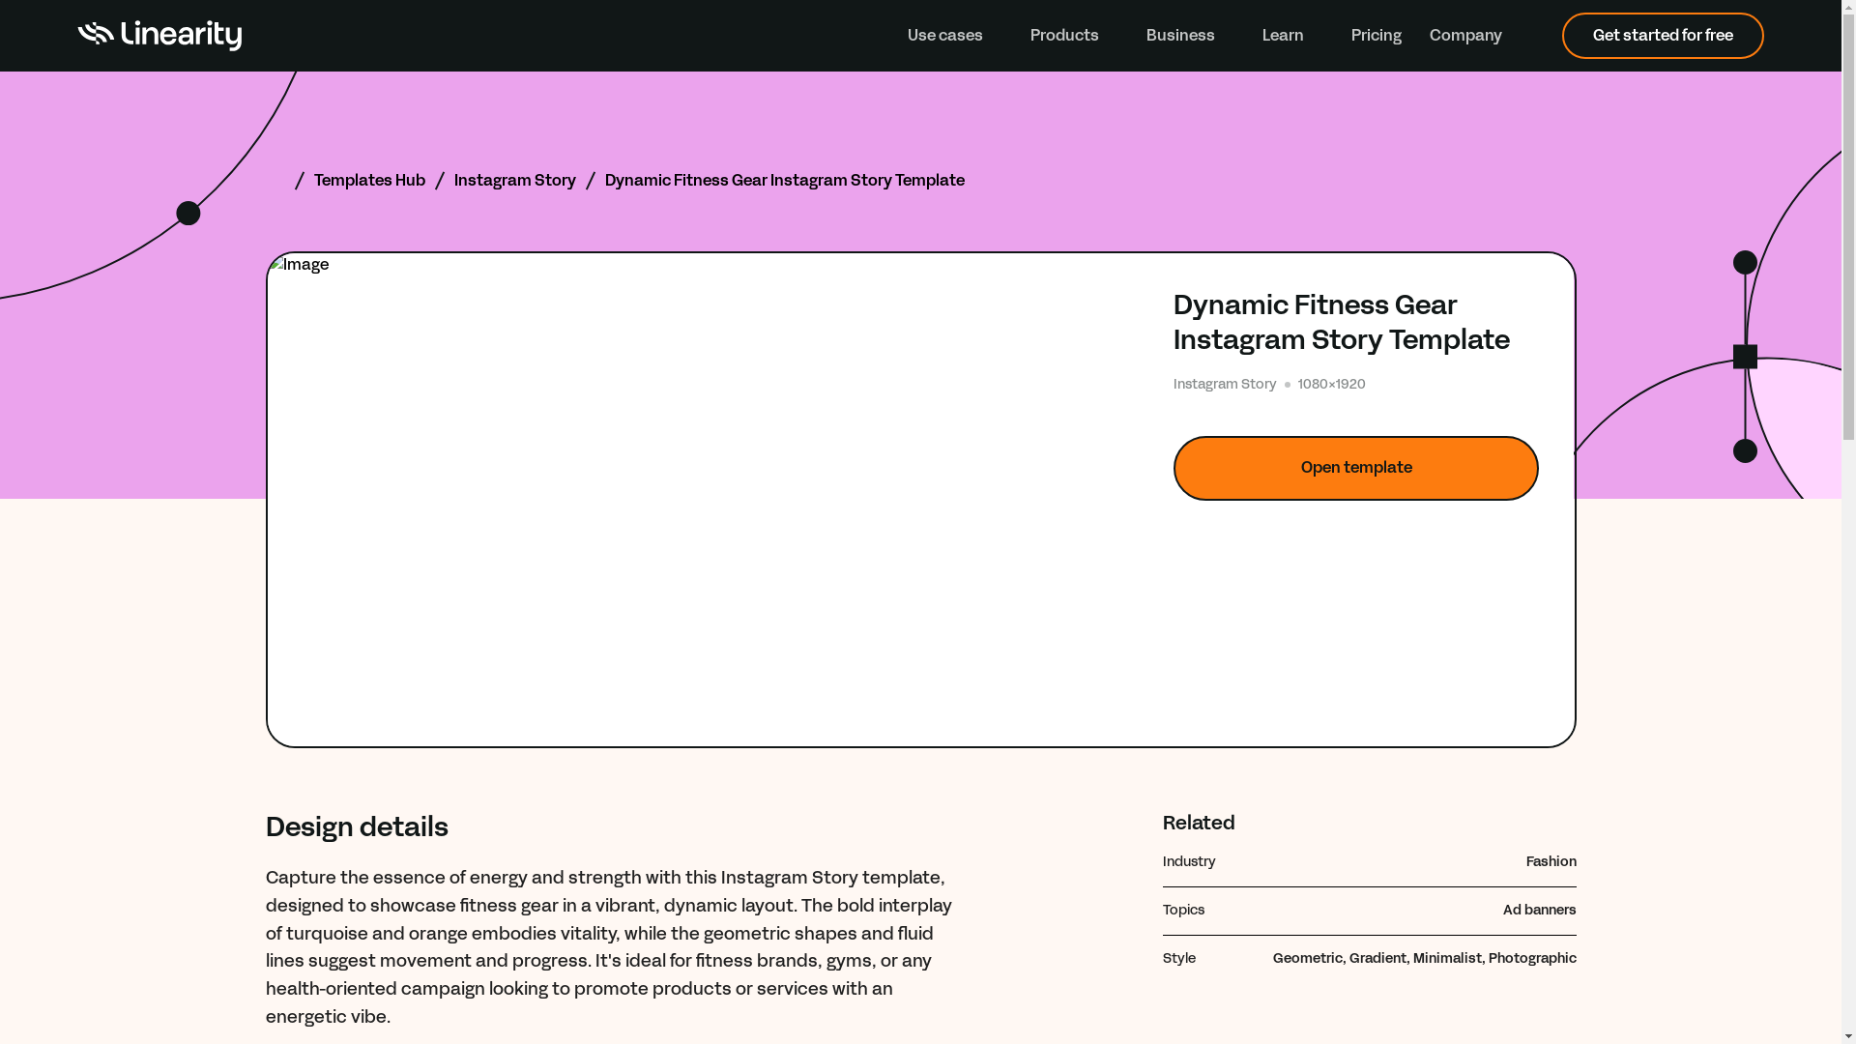  What do you see at coordinates (369, 180) in the screenshot?
I see `Templates Hub` at bounding box center [369, 180].